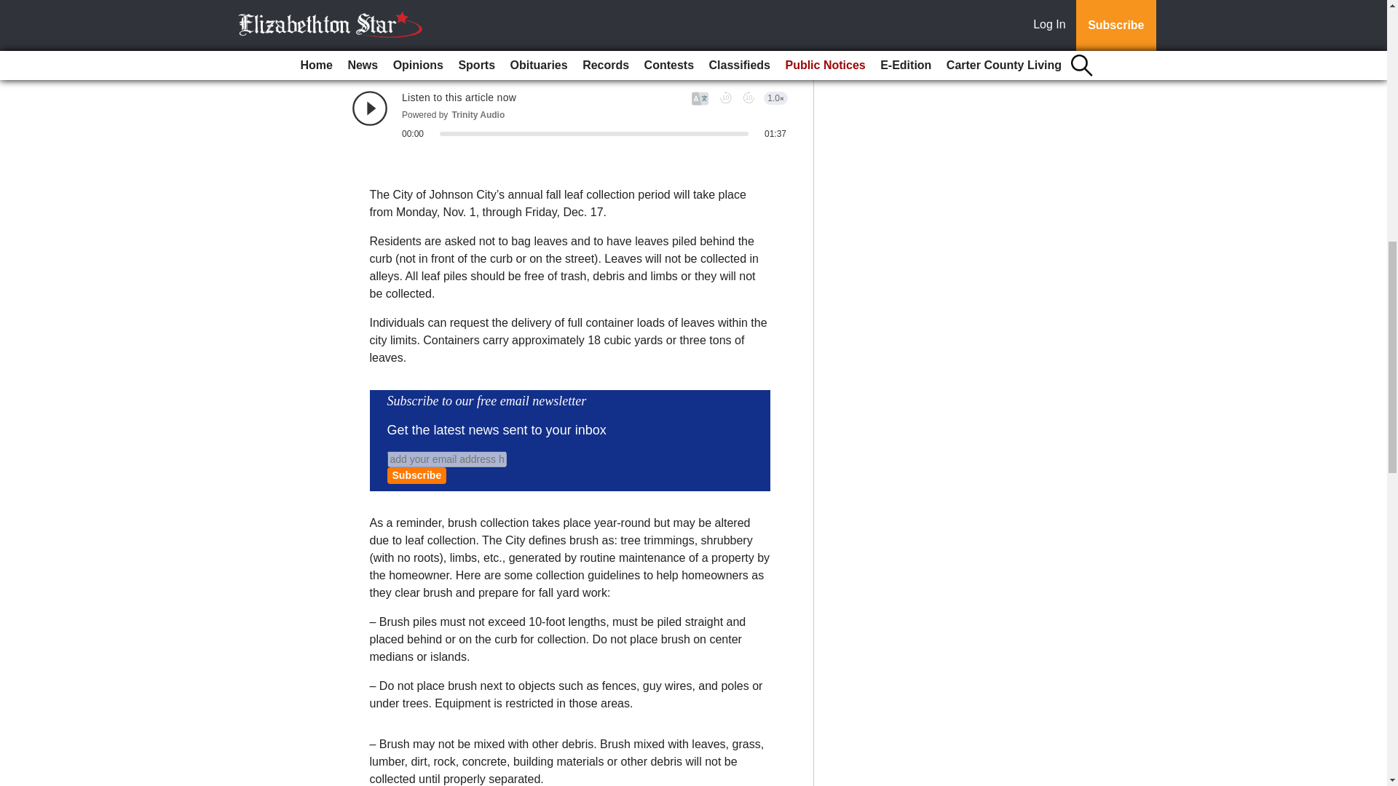 This screenshot has width=1398, height=786. Describe the element at coordinates (569, 114) in the screenshot. I see `Trinity Audio Player` at that location.